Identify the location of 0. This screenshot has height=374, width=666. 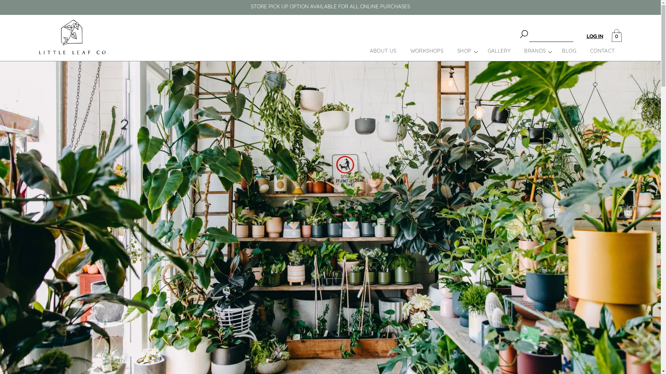
(616, 36).